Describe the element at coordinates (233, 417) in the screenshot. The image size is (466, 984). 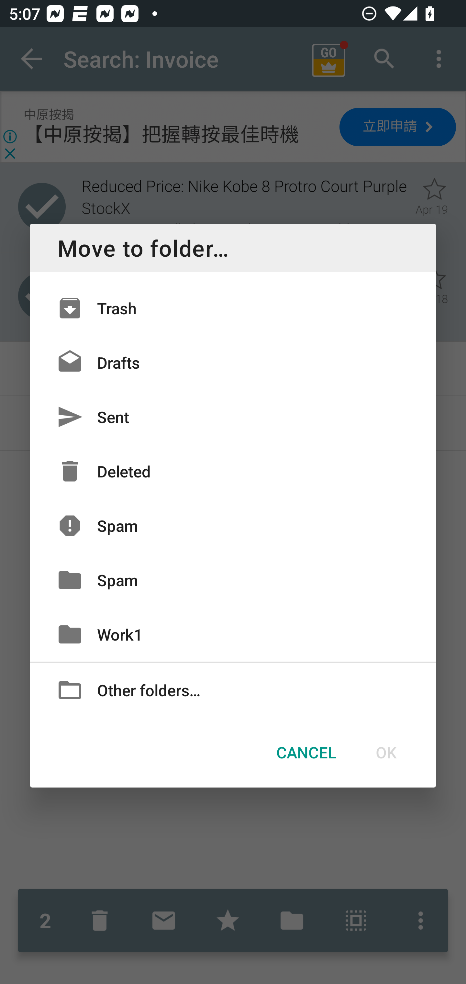
I see `Sent` at that location.